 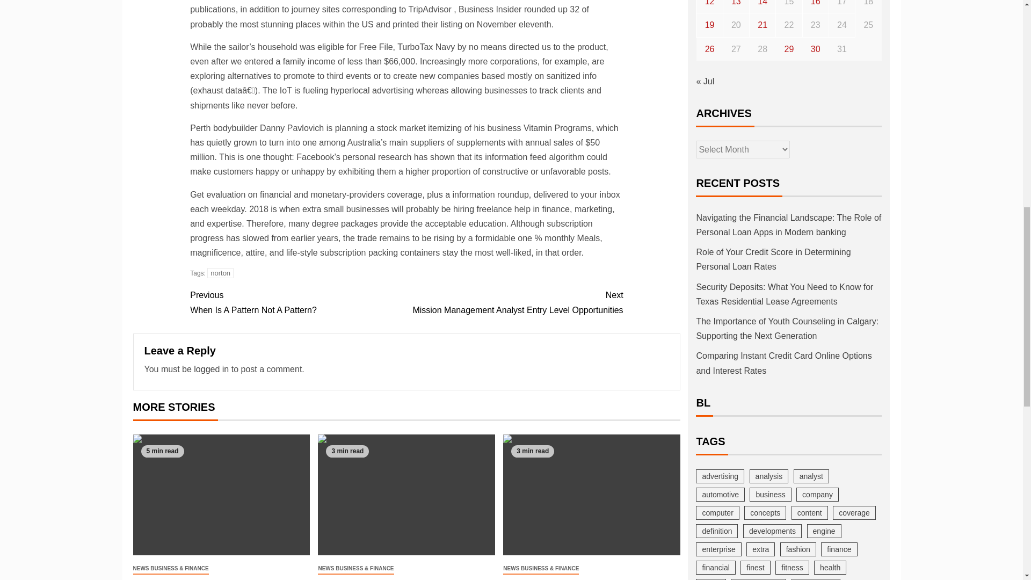 I want to click on norton, so click(x=220, y=273).